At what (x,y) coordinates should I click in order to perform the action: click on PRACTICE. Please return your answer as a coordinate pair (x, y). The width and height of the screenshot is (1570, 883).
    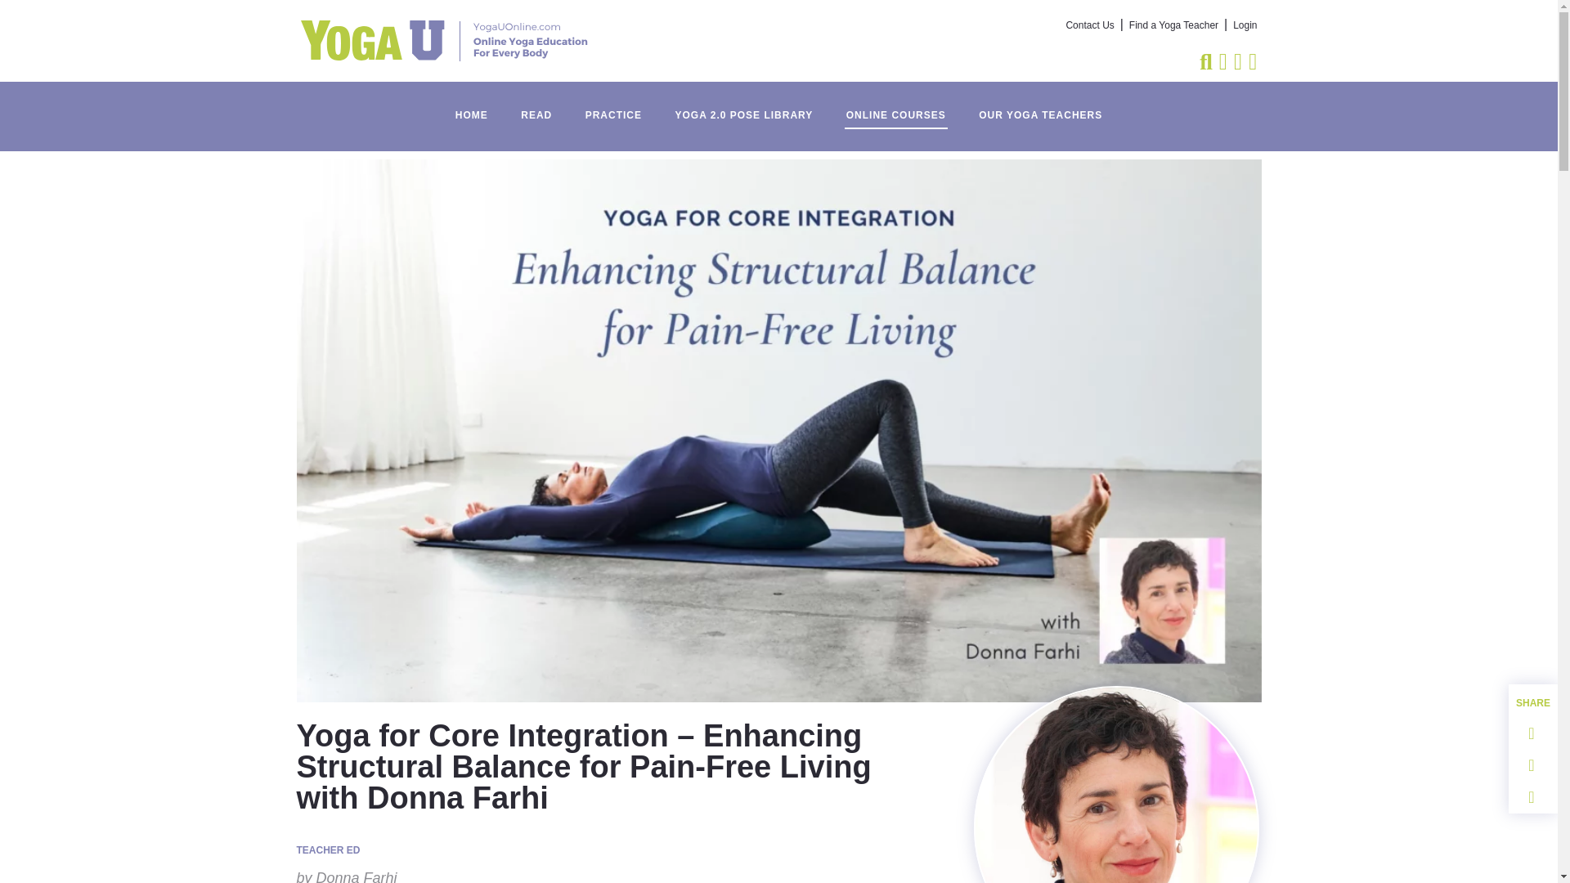
    Looking at the image, I should click on (613, 107).